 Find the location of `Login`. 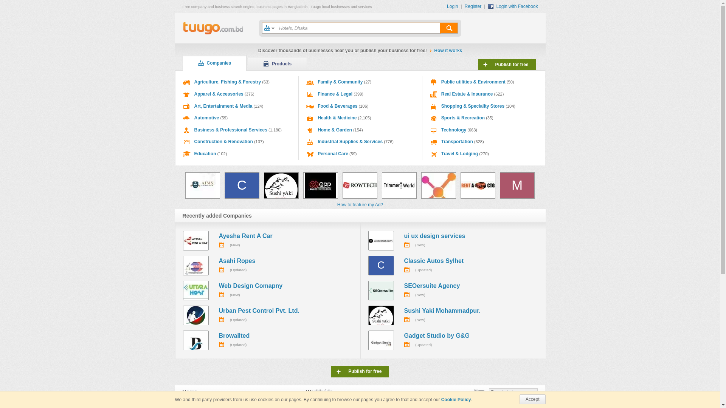

Login is located at coordinates (455, 6).